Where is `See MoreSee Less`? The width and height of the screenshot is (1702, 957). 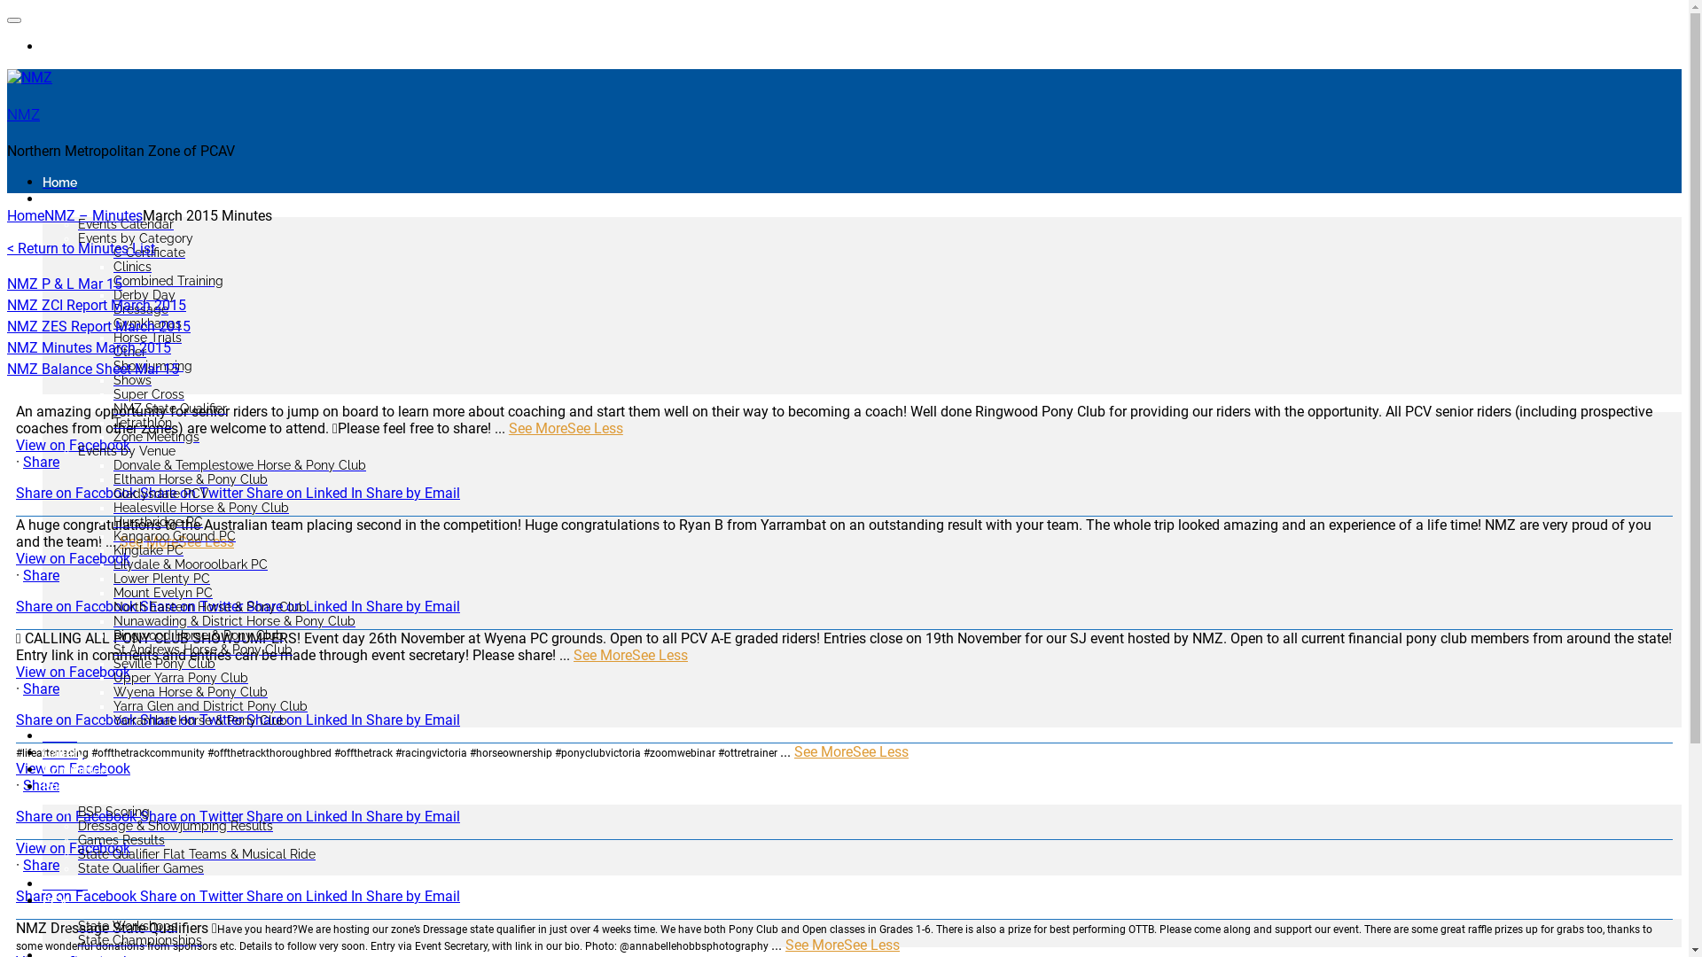 See MoreSee Less is located at coordinates (631, 656).